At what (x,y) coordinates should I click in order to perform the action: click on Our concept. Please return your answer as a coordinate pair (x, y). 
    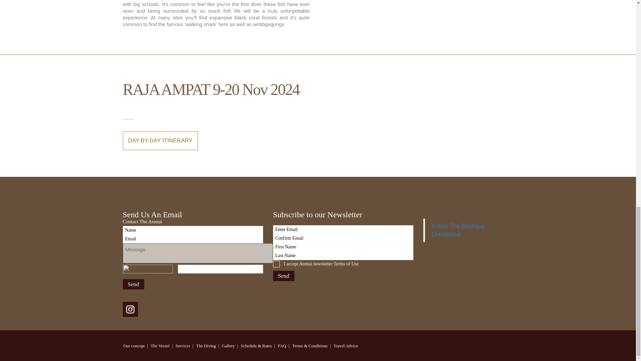
    Looking at the image, I should click on (134, 346).